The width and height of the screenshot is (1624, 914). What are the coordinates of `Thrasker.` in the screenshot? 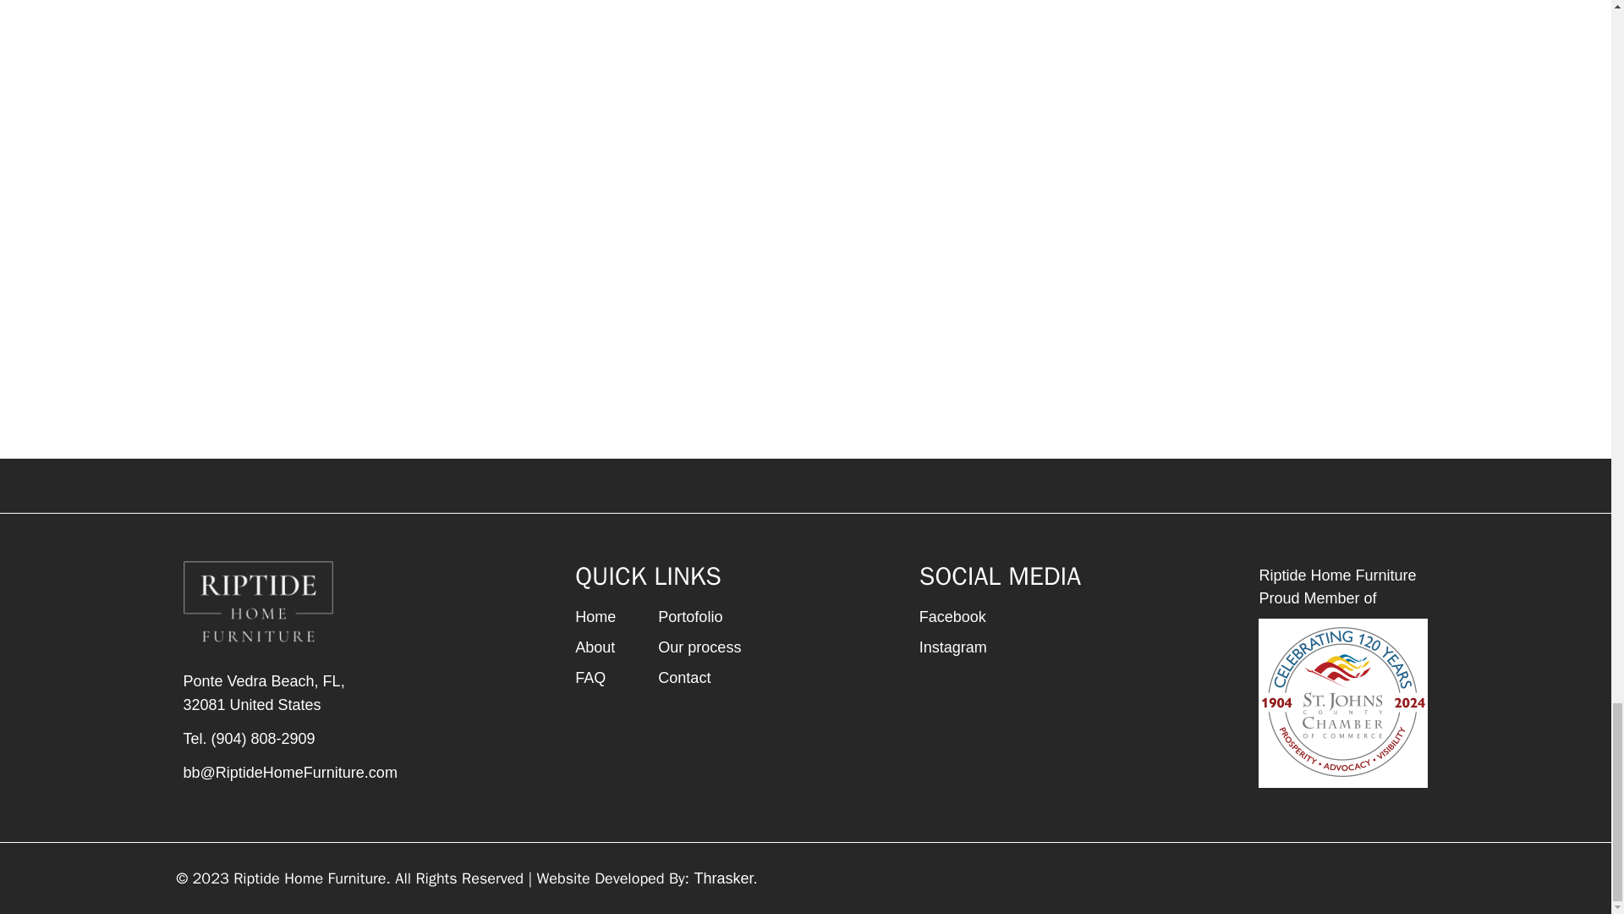 It's located at (1343, 702).